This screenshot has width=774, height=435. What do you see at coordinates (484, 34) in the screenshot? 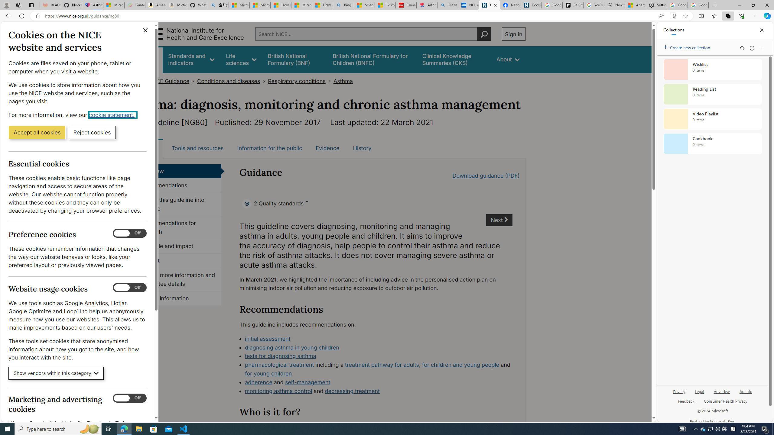
I see `Perform search` at bounding box center [484, 34].